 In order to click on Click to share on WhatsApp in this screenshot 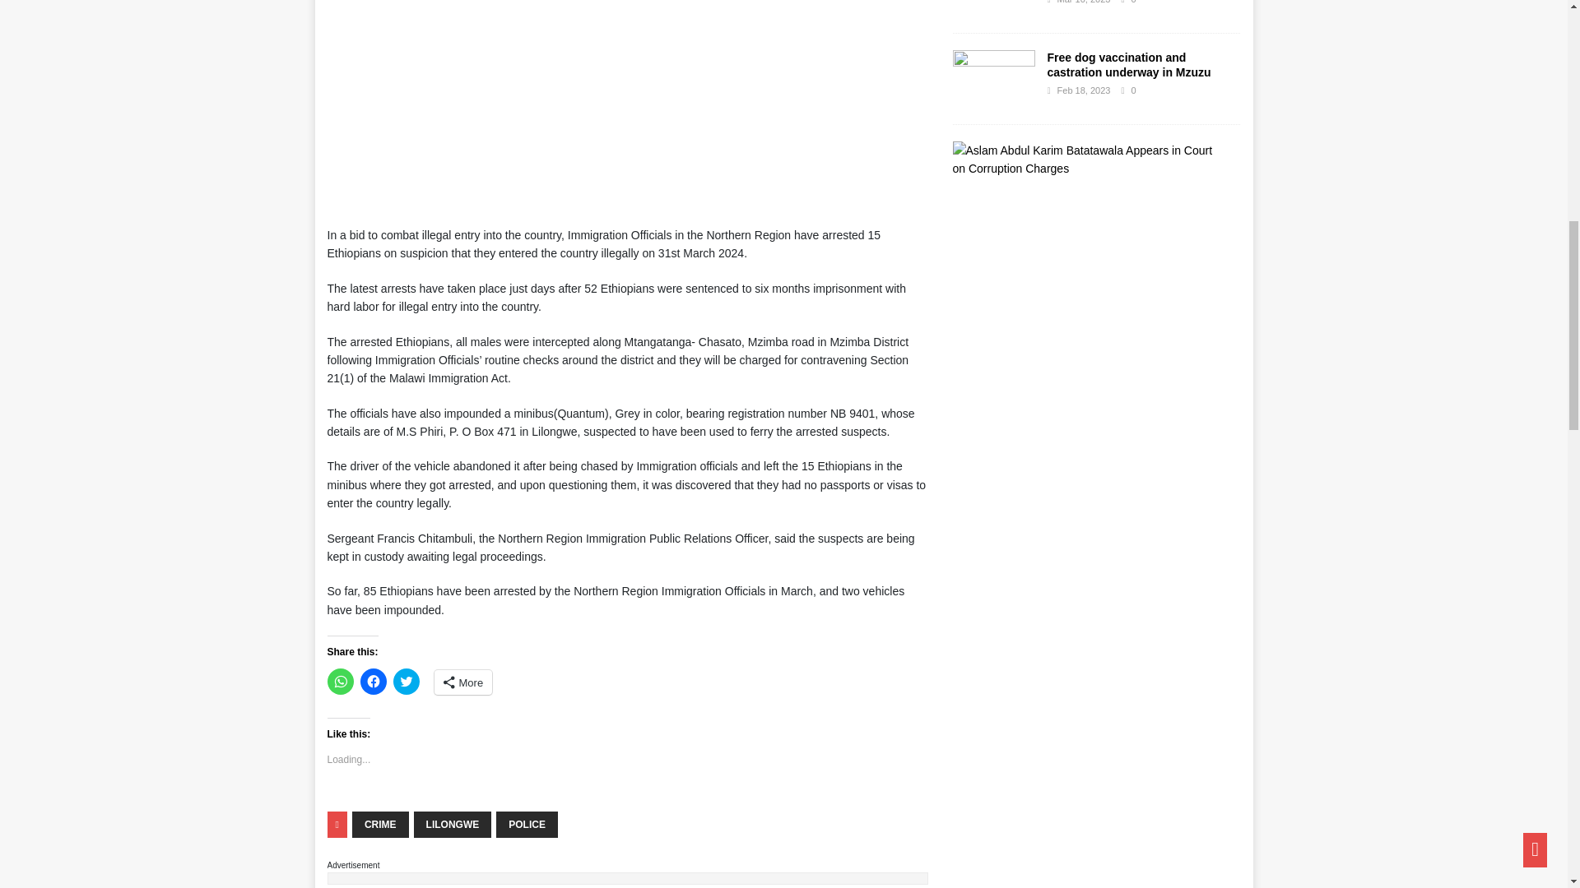, I will do `click(341, 681)`.